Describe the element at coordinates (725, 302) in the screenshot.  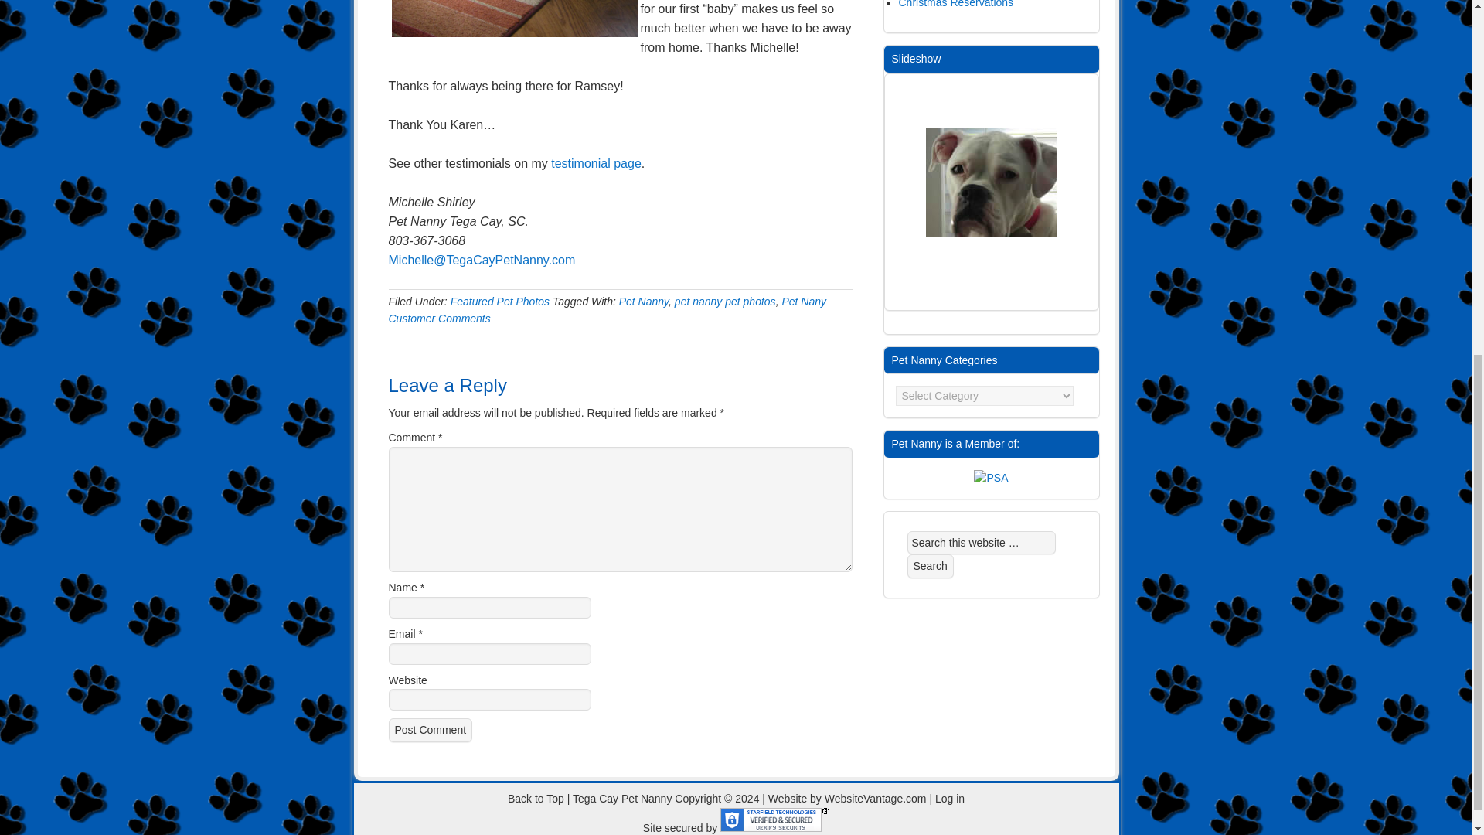
I see `pet nanny pet photos` at that location.